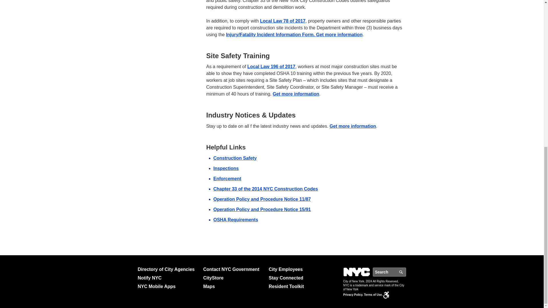 The width and height of the screenshot is (548, 308). What do you see at coordinates (353, 295) in the screenshot?
I see `Privacy Ploicy ` at bounding box center [353, 295].